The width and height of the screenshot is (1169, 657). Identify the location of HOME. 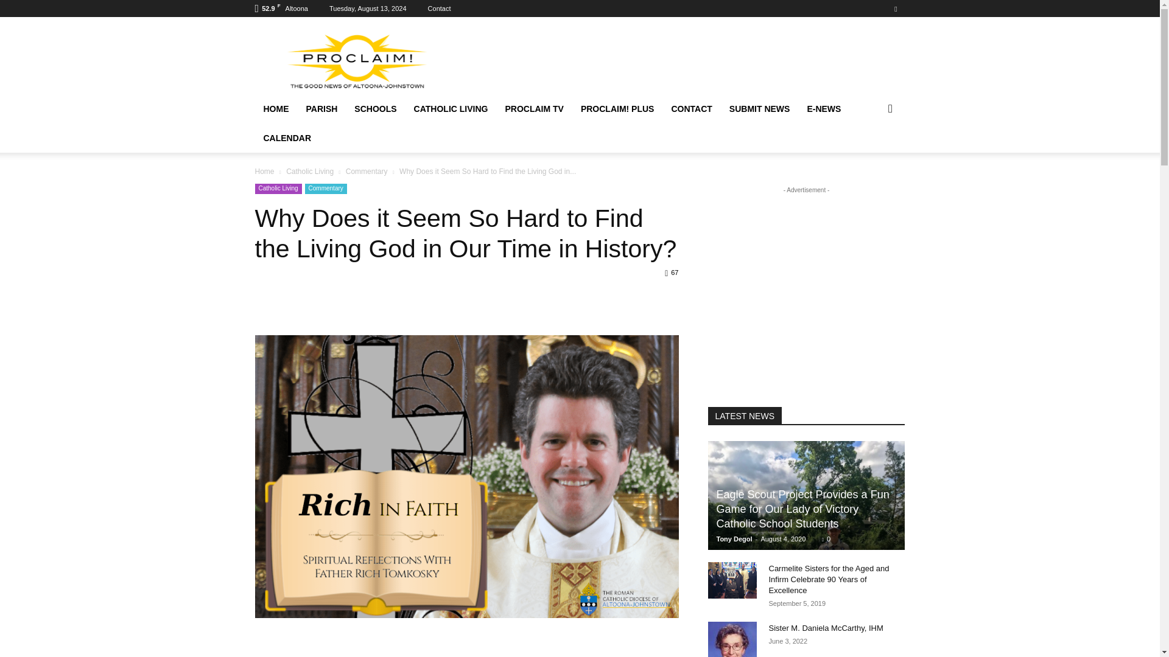
(275, 109).